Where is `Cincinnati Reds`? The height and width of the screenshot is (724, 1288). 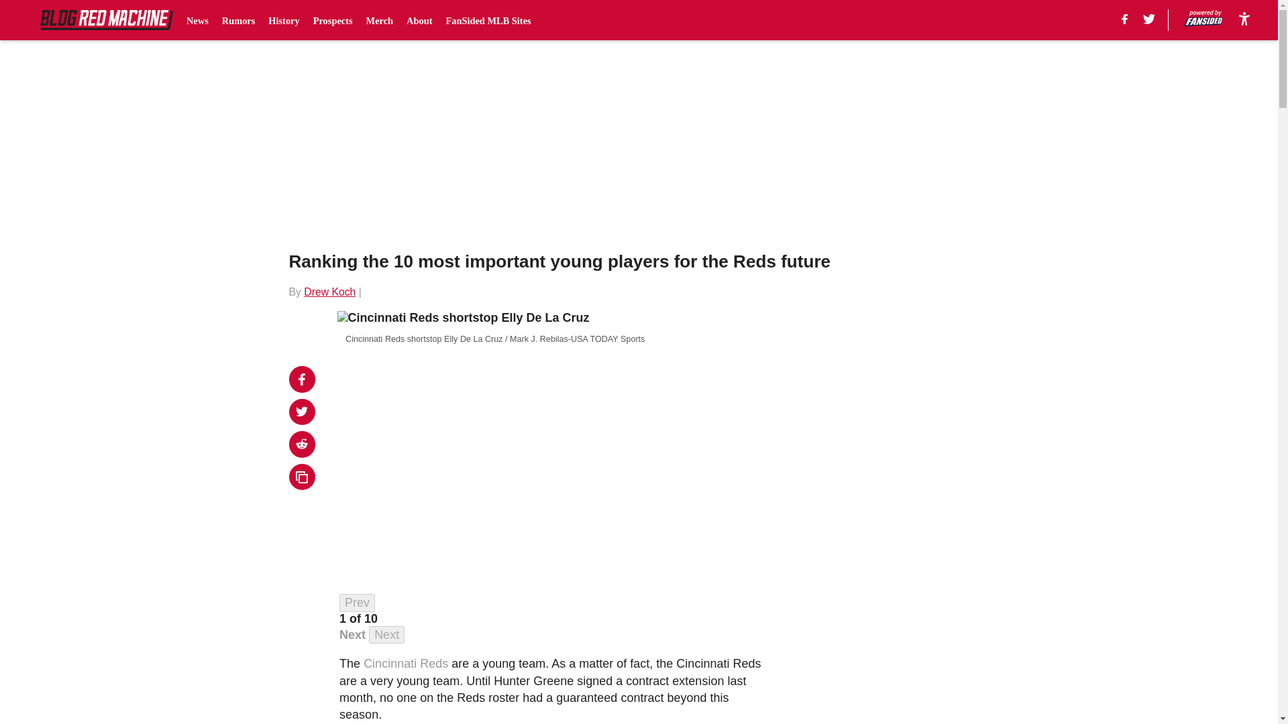
Cincinnati Reds is located at coordinates (405, 664).